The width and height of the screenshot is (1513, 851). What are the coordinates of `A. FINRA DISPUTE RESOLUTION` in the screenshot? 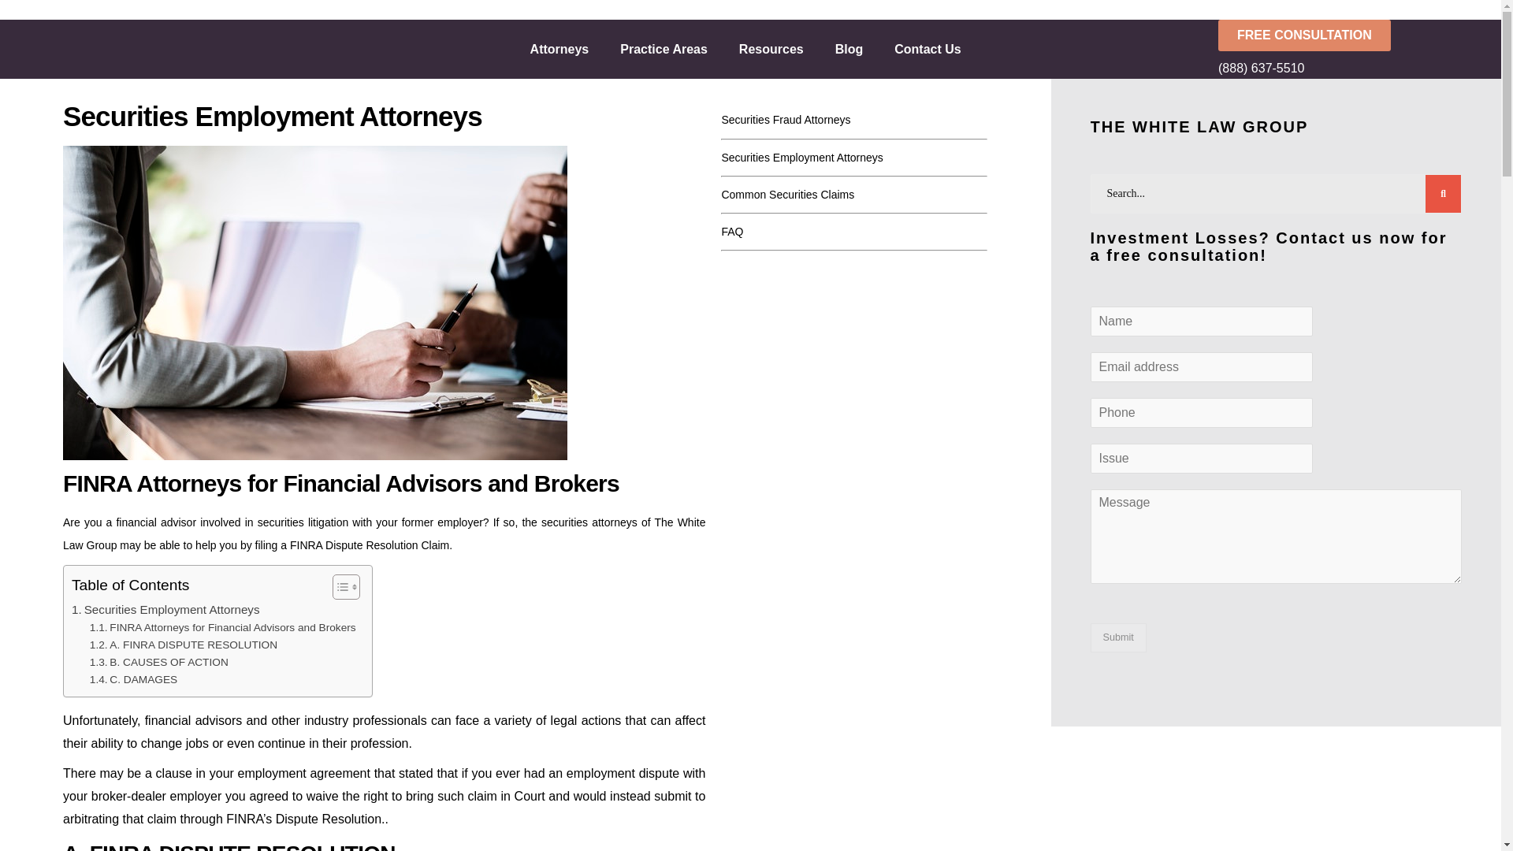 It's located at (183, 645).